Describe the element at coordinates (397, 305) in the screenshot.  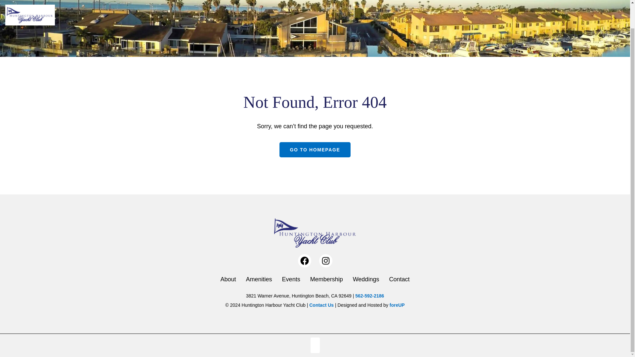
I see `foreUP` at that location.